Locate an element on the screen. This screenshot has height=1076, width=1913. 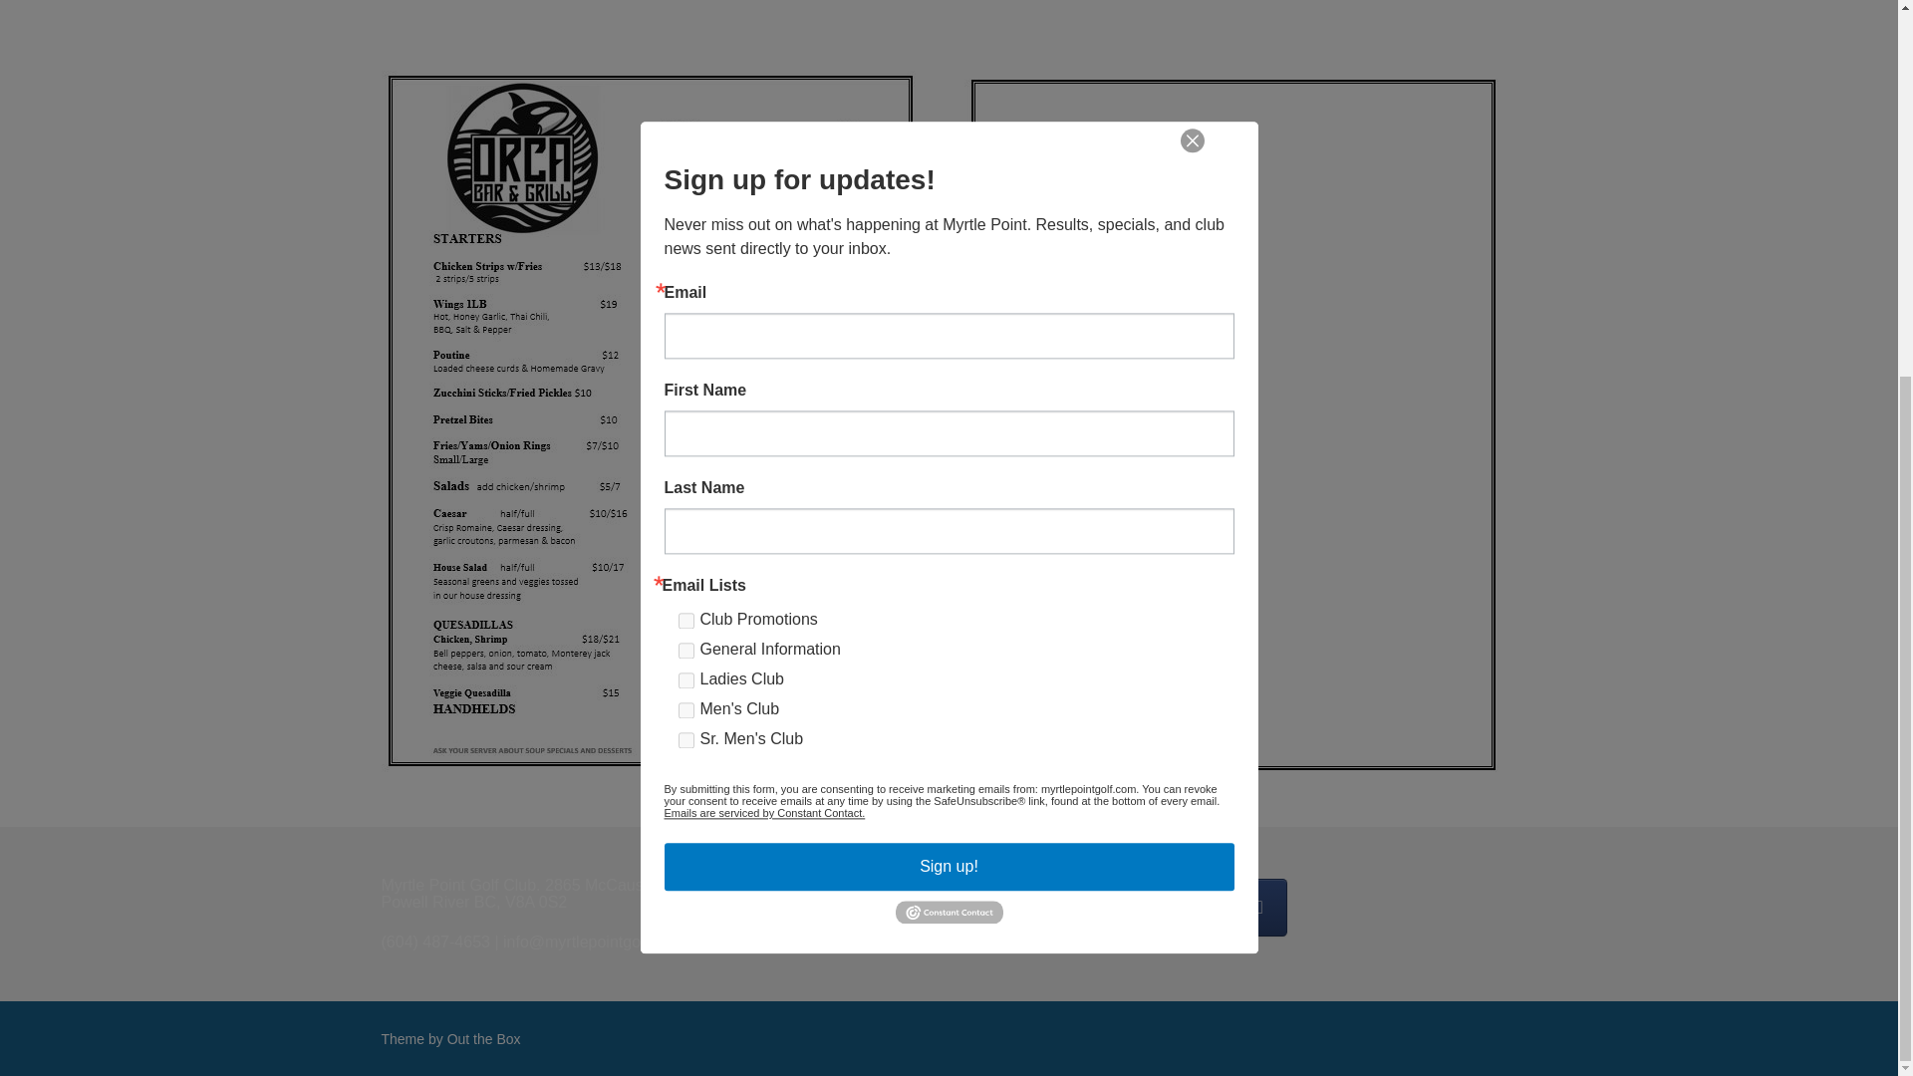
75ecd384-e00b-11ee-8e64-fa163eb2ef2e is located at coordinates (684, 142).